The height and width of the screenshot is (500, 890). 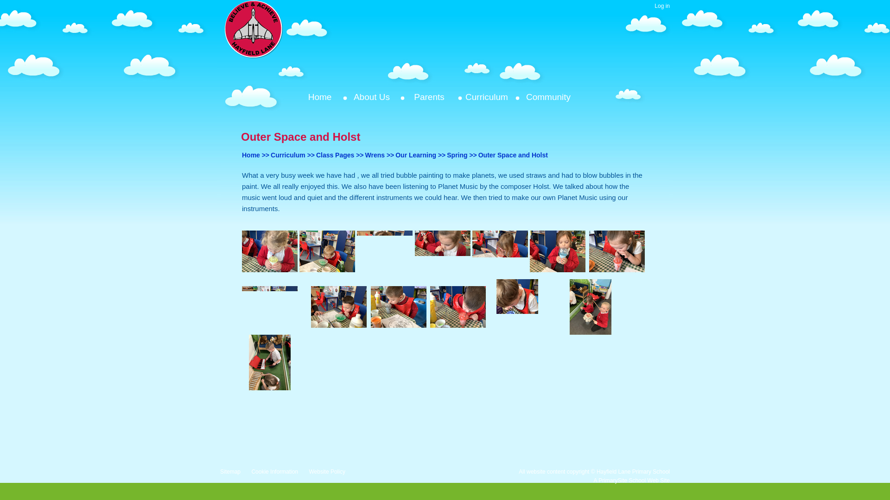 What do you see at coordinates (254, 30) in the screenshot?
I see `Home Page` at bounding box center [254, 30].